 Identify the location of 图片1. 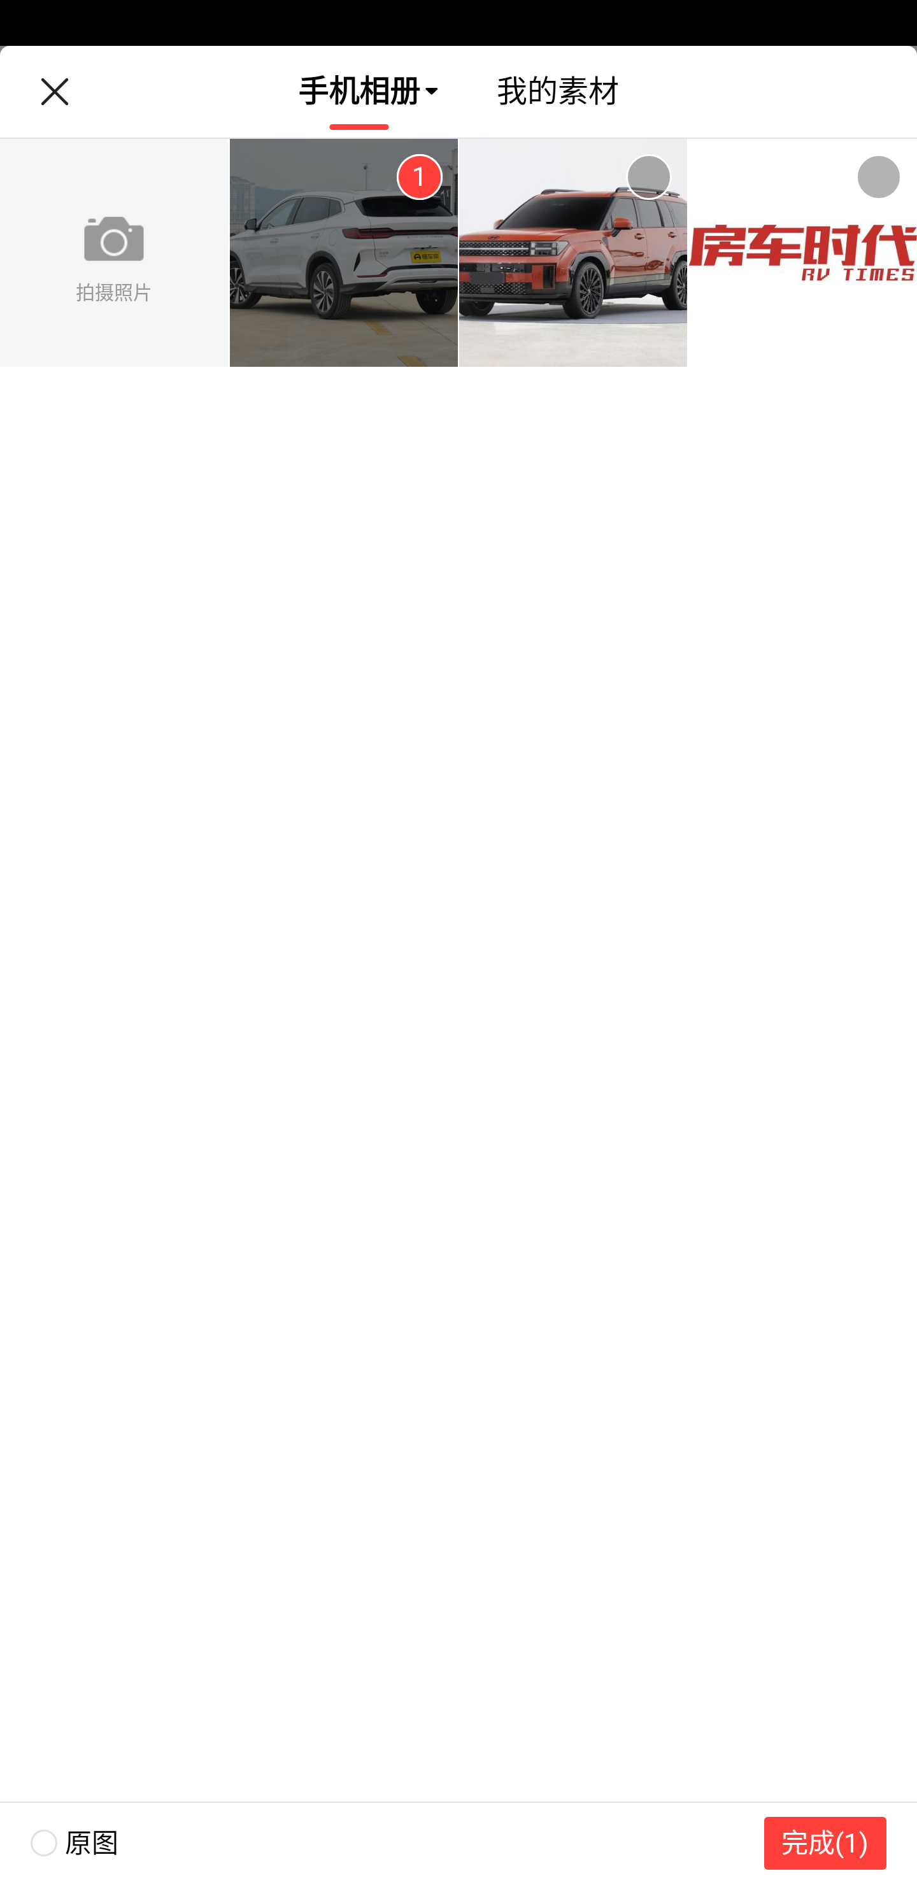
(344, 253).